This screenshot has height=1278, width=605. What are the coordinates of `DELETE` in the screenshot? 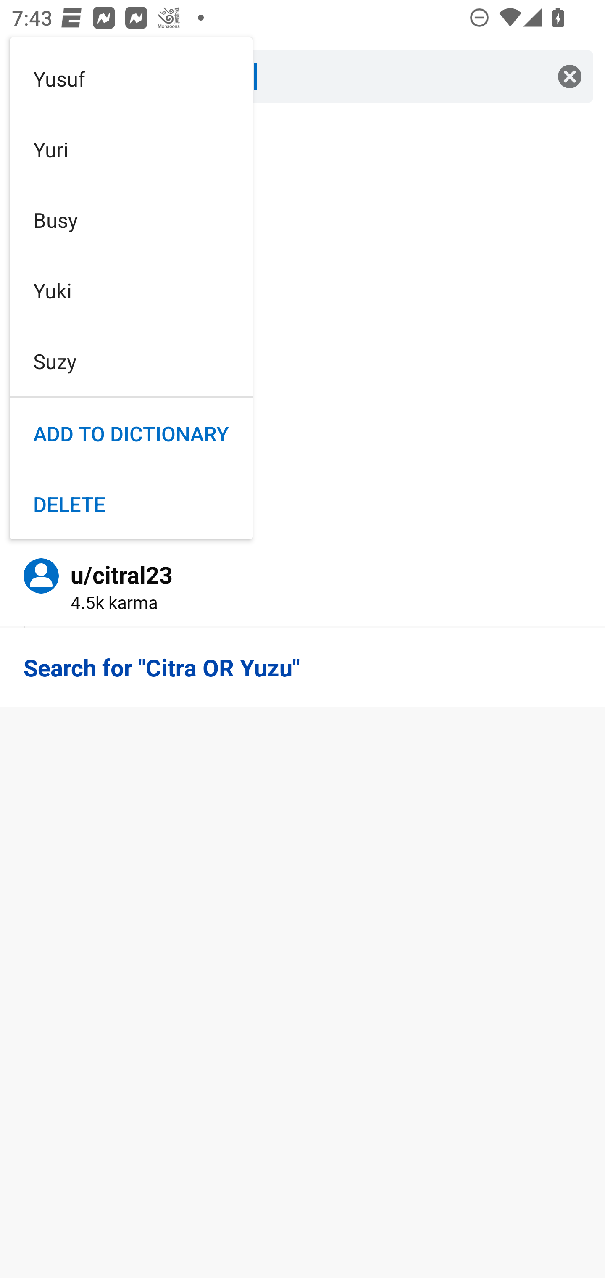 It's located at (131, 504).